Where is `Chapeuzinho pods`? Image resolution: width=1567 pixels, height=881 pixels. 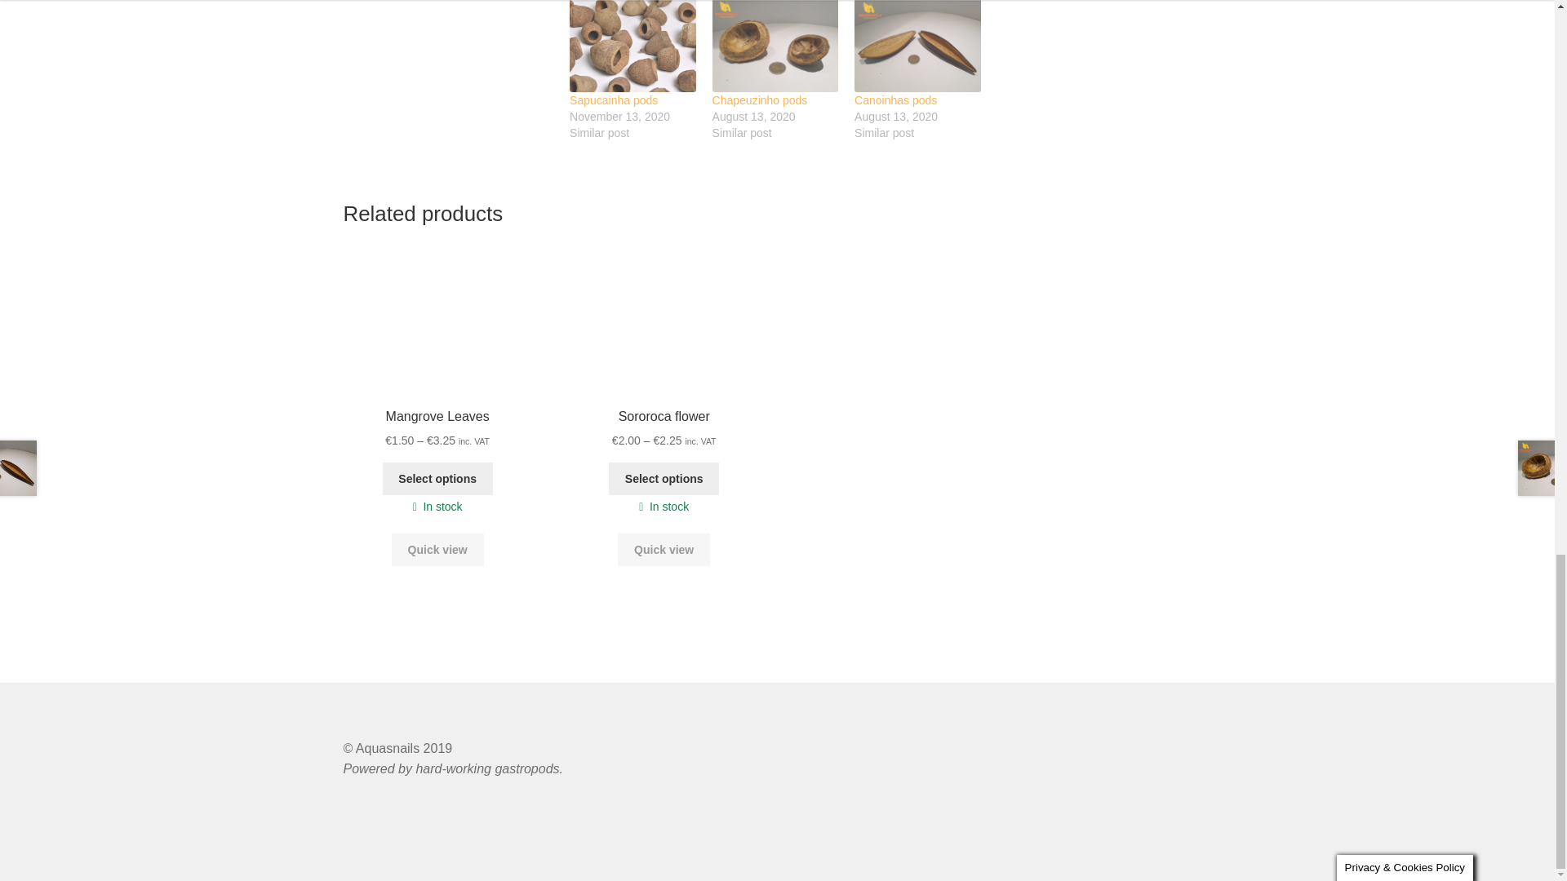 Chapeuzinho pods is located at coordinates (761, 100).